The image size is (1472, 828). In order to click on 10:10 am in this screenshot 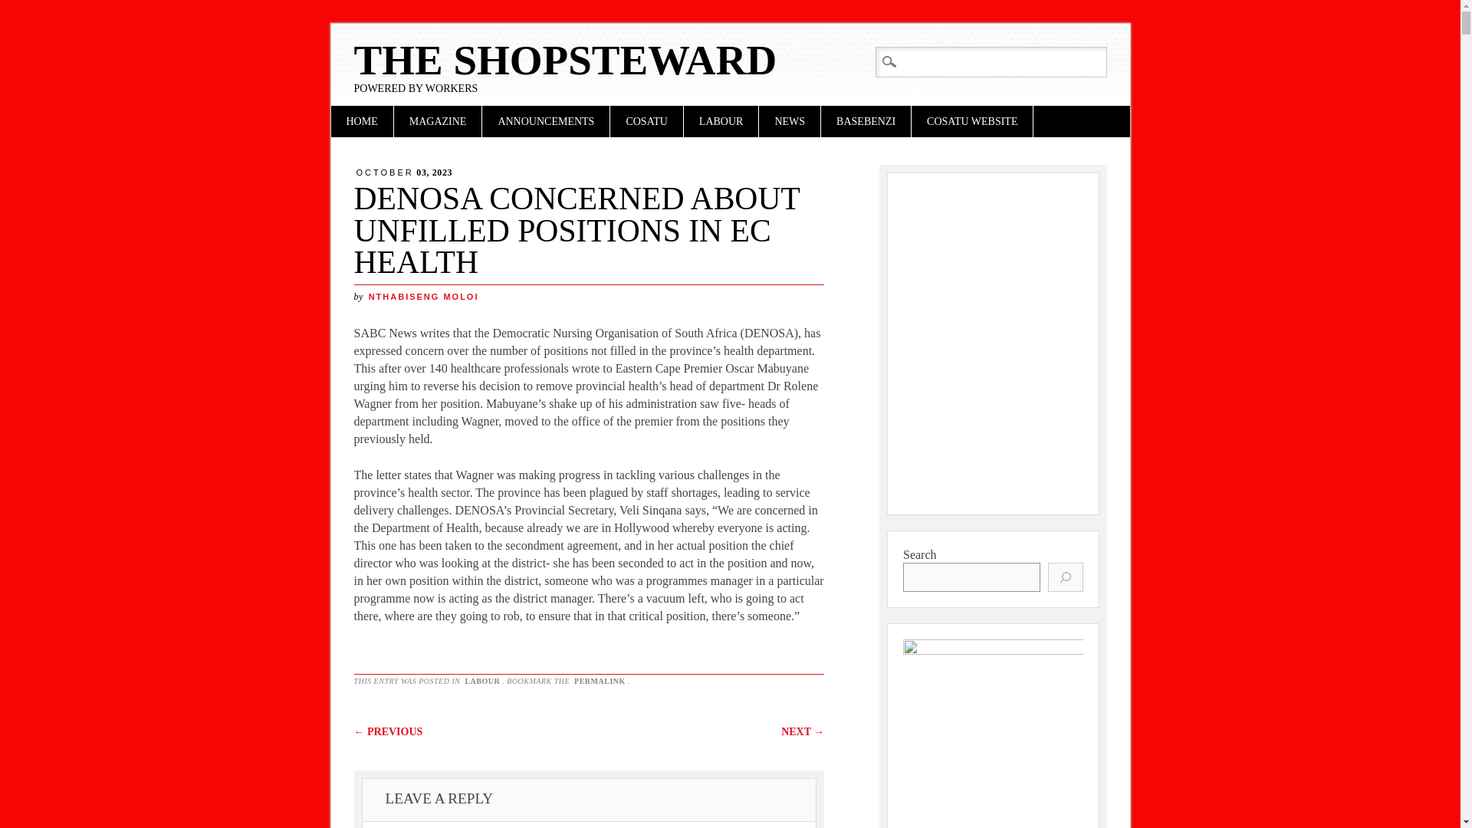, I will do `click(405, 172)`.